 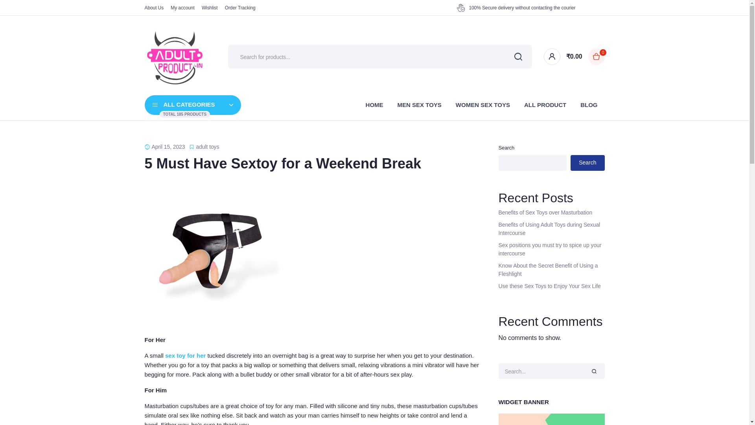 I want to click on Wishlist, so click(x=193, y=105).